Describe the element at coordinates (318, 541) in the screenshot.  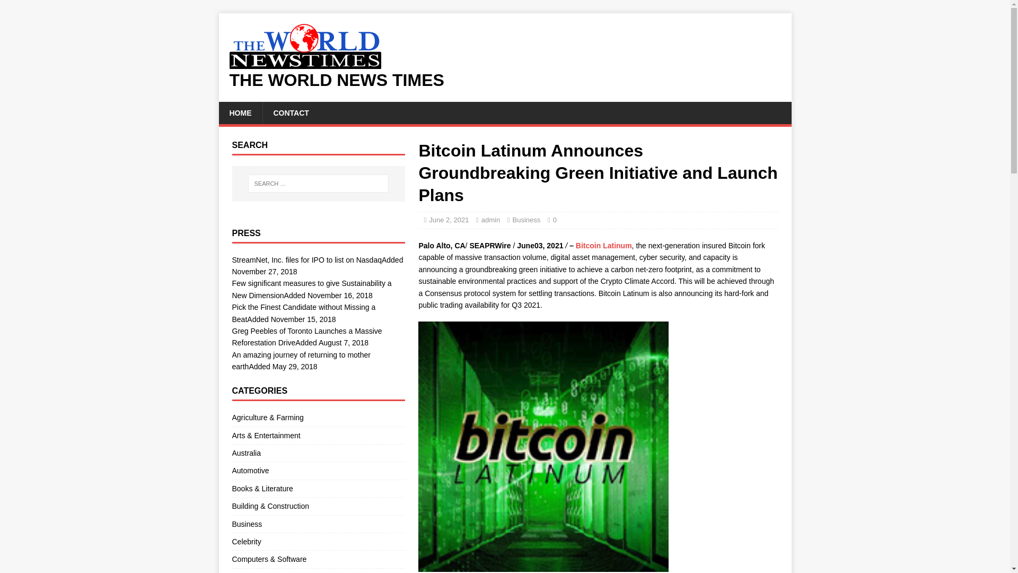
I see `Celebrity` at that location.